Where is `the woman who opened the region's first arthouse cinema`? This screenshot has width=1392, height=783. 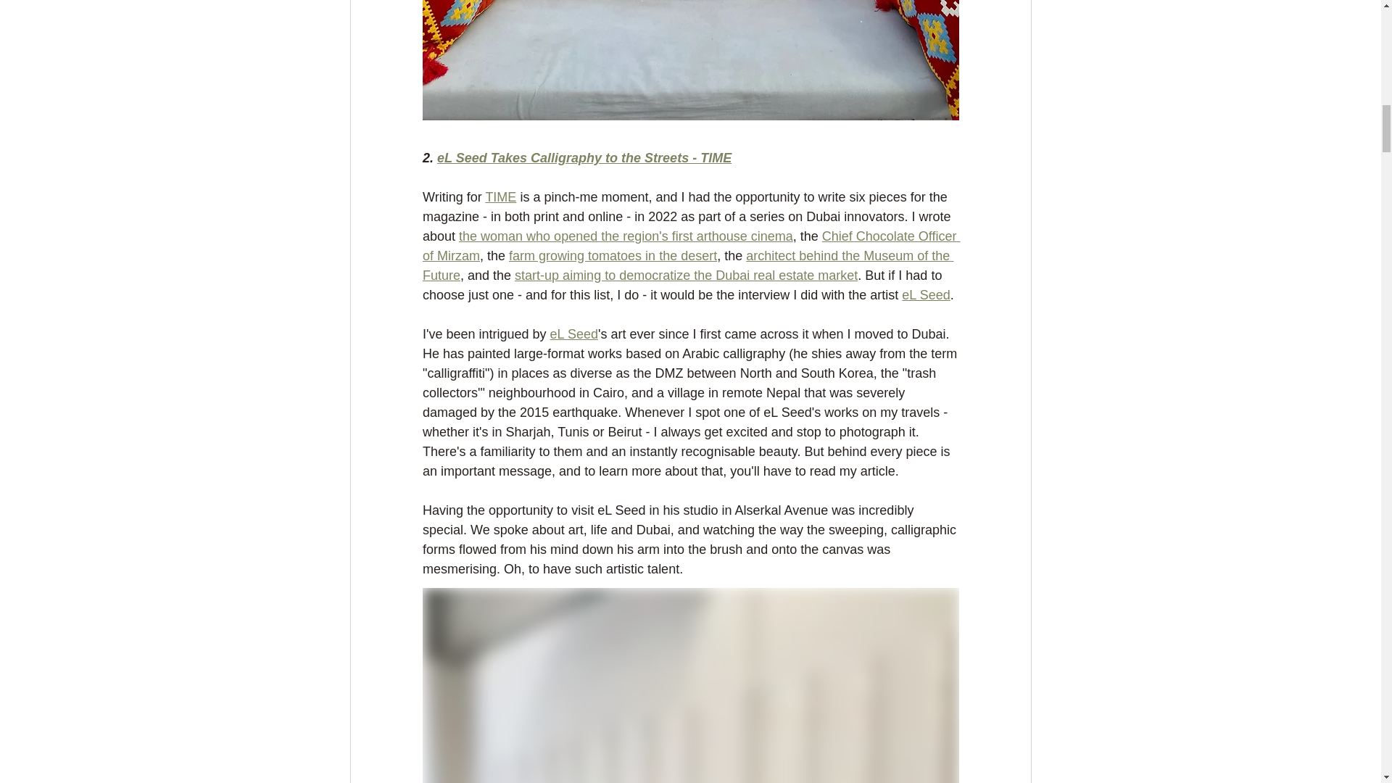
the woman who opened the region's first arthouse cinema is located at coordinates (626, 236).